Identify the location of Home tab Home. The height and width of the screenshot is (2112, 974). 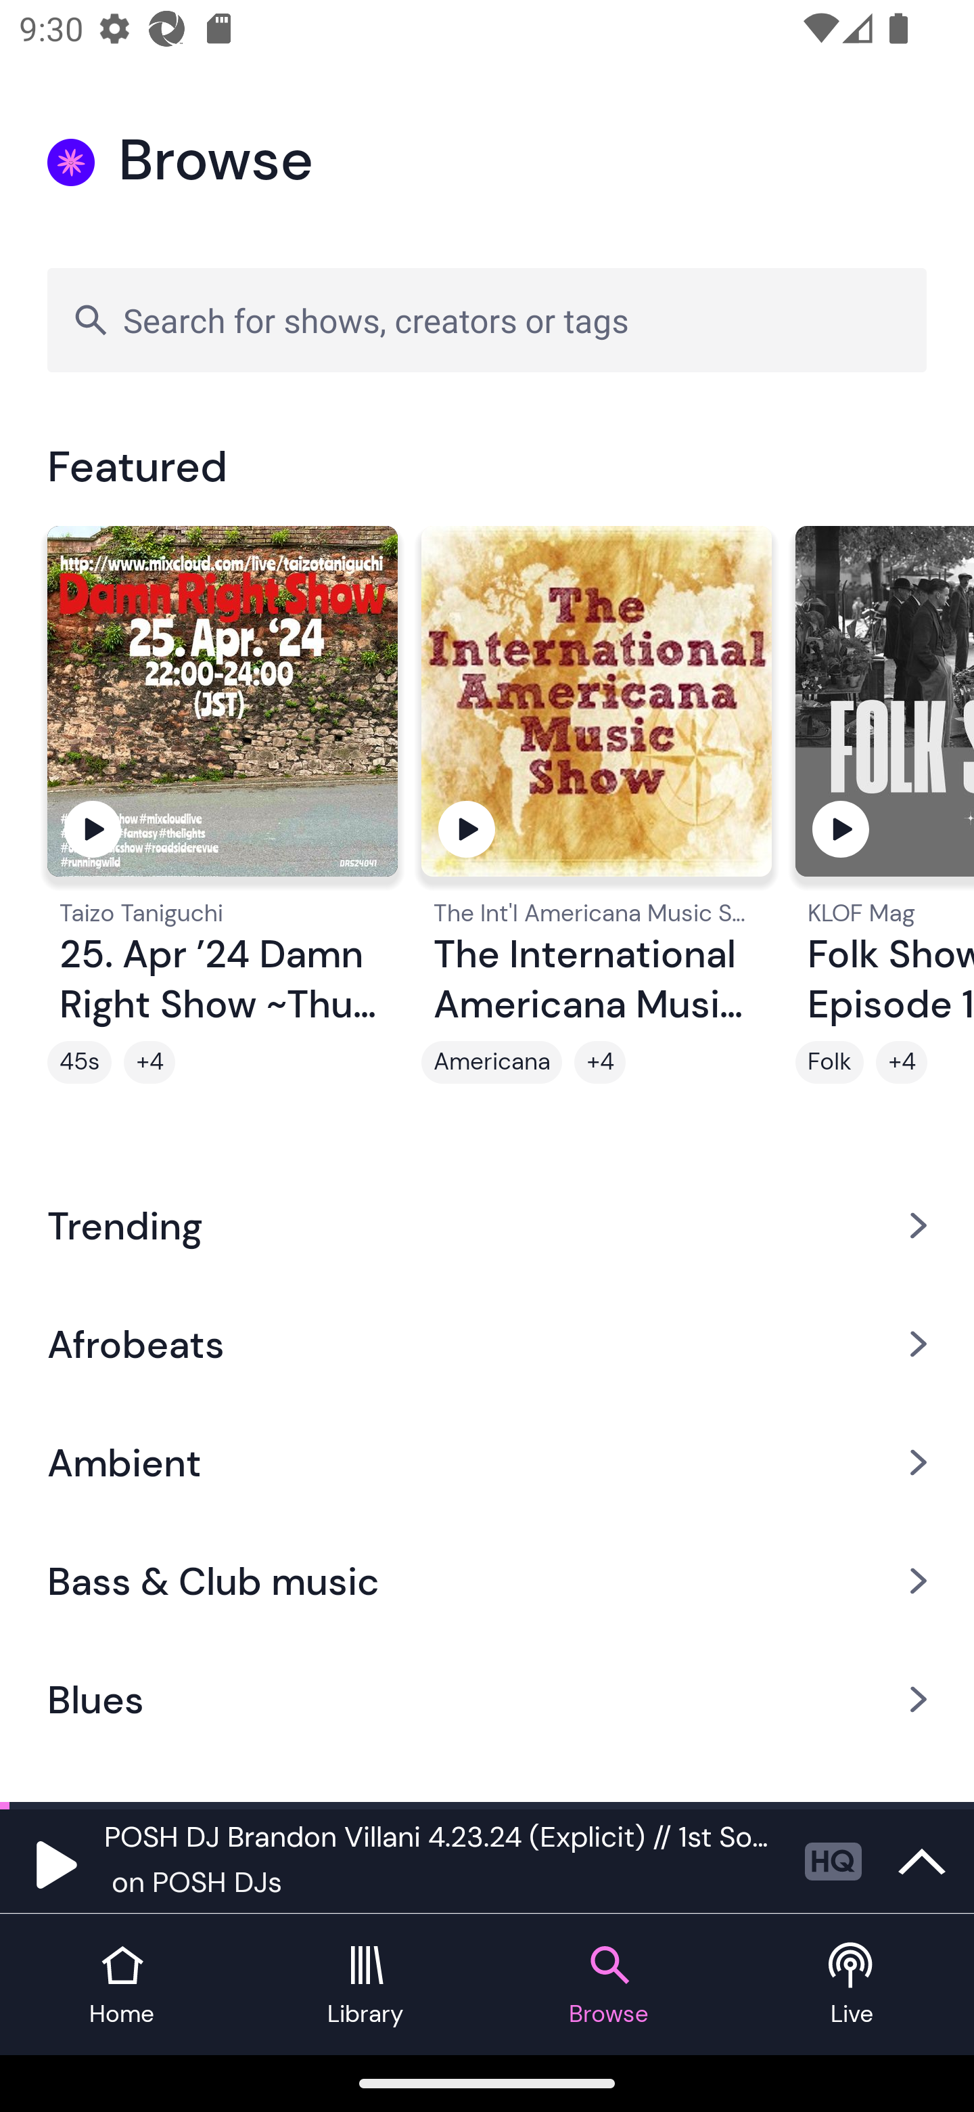
(122, 1985).